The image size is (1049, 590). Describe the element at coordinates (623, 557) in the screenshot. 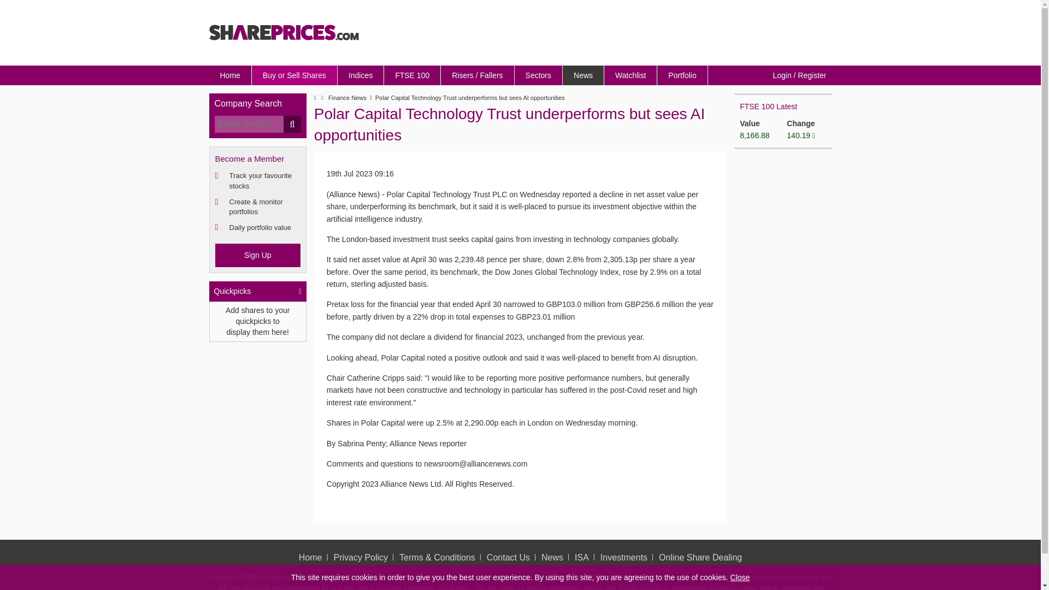

I see `Investments` at that location.